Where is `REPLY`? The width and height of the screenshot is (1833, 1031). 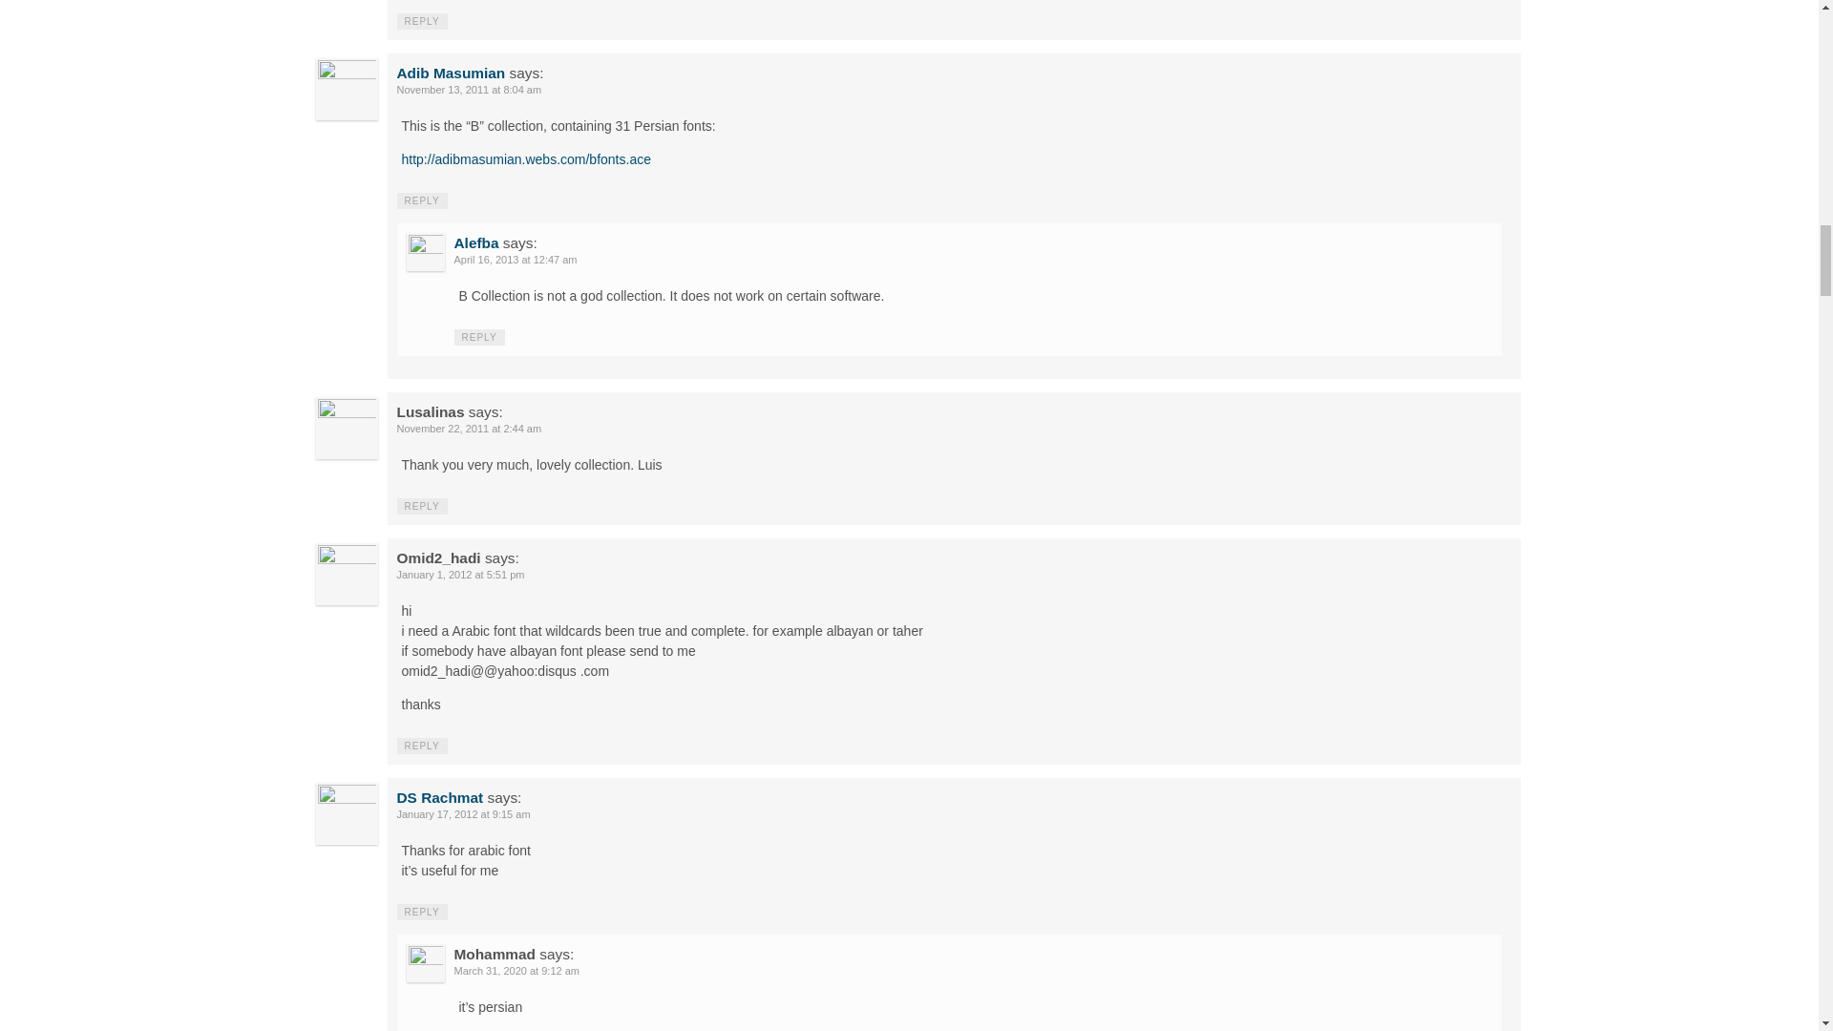
REPLY is located at coordinates (422, 506).